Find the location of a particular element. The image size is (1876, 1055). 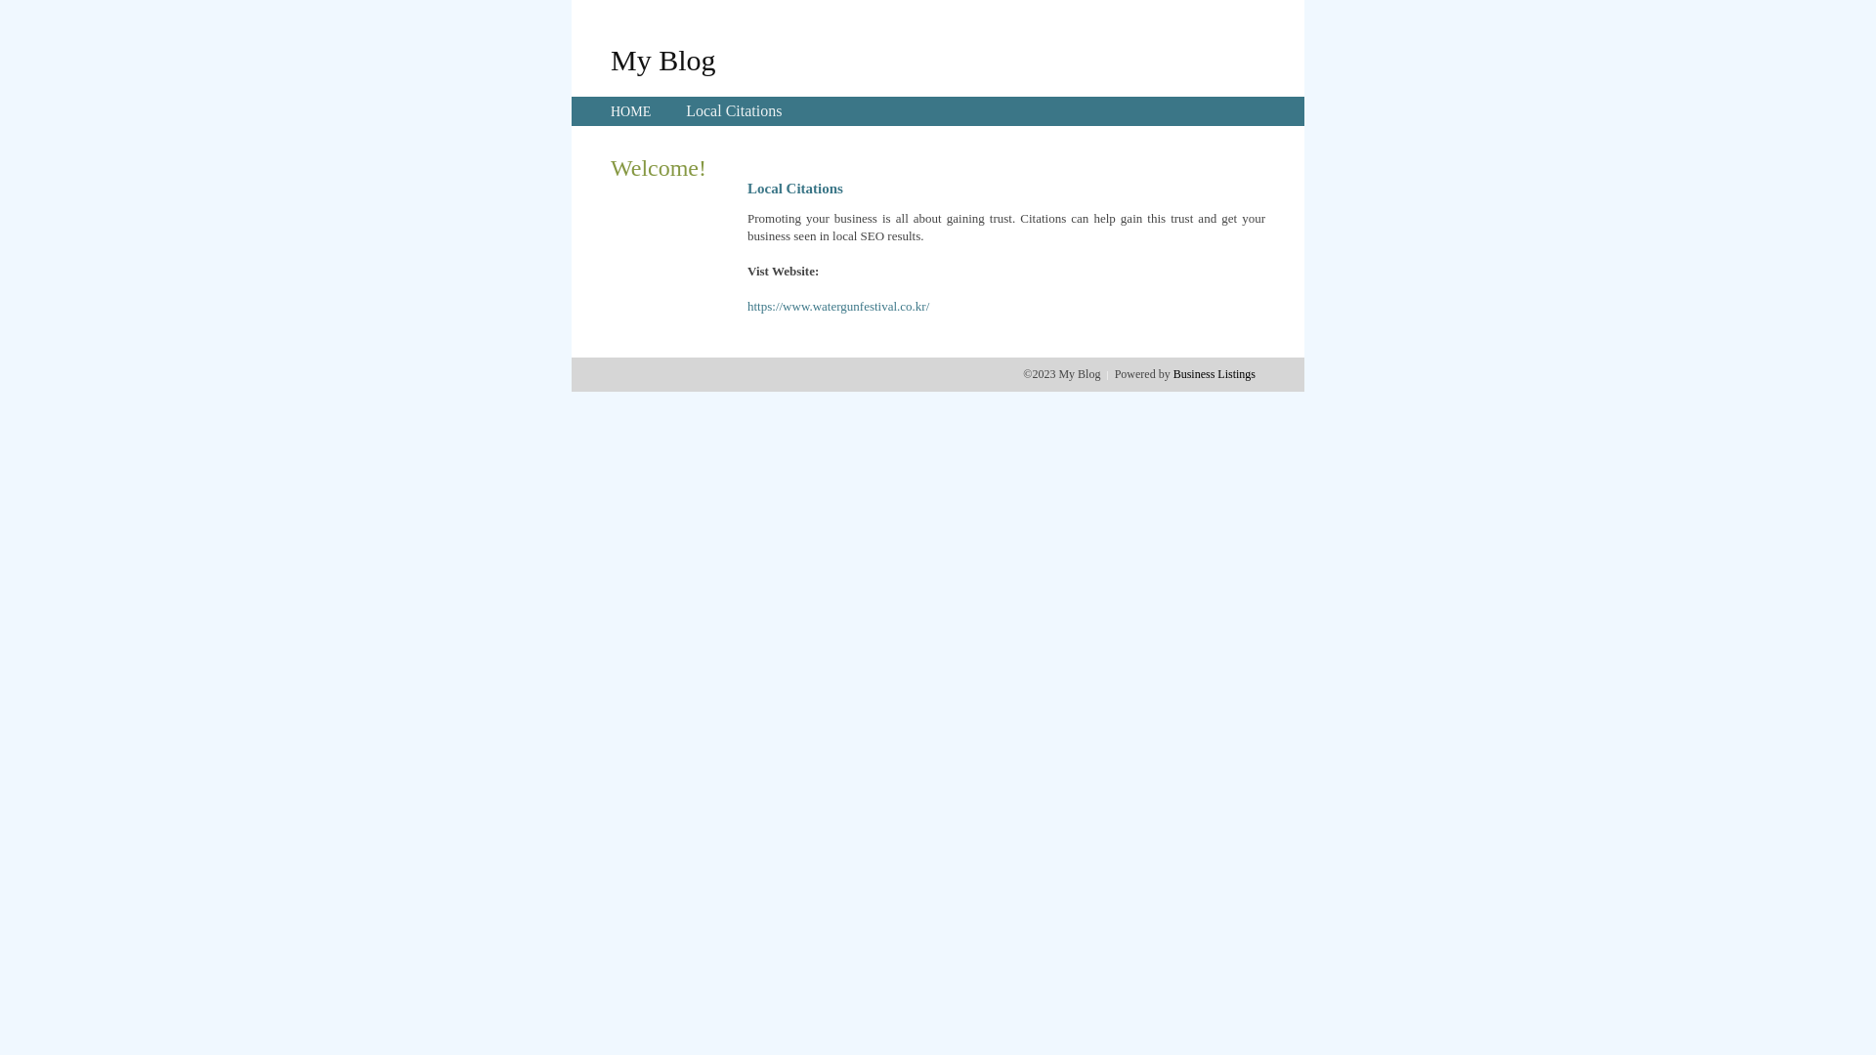

Business Listings is located at coordinates (1215, 374).